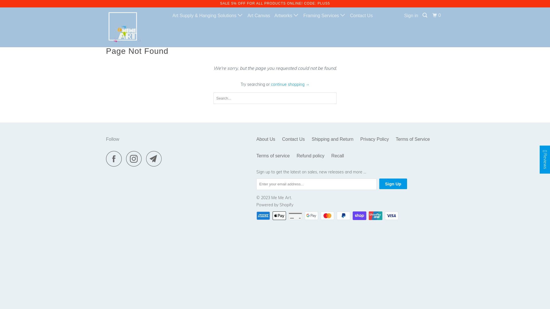  Describe the element at coordinates (411, 16) in the screenshot. I see `Sign in` at that location.